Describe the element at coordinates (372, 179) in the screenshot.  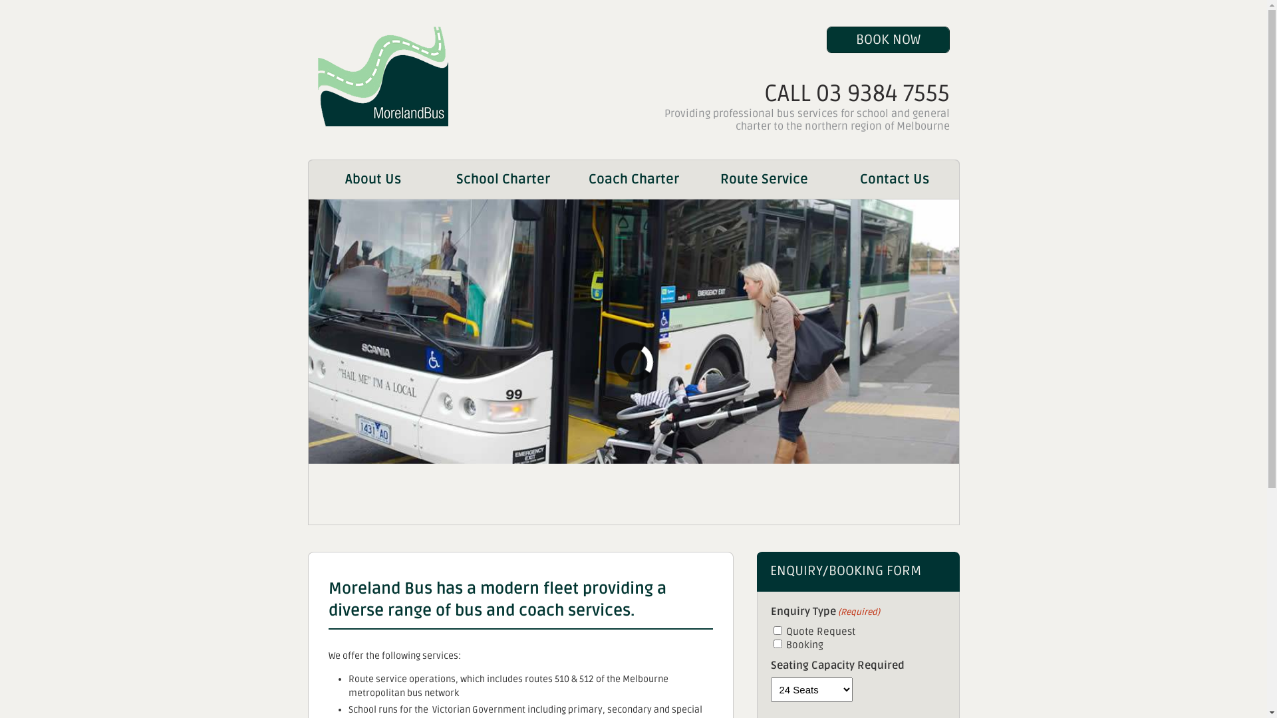
I see `About Us` at that location.